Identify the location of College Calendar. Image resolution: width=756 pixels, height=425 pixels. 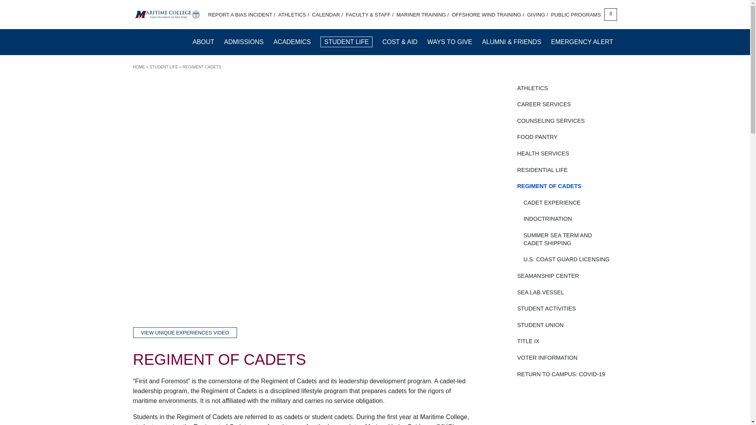
(327, 15).